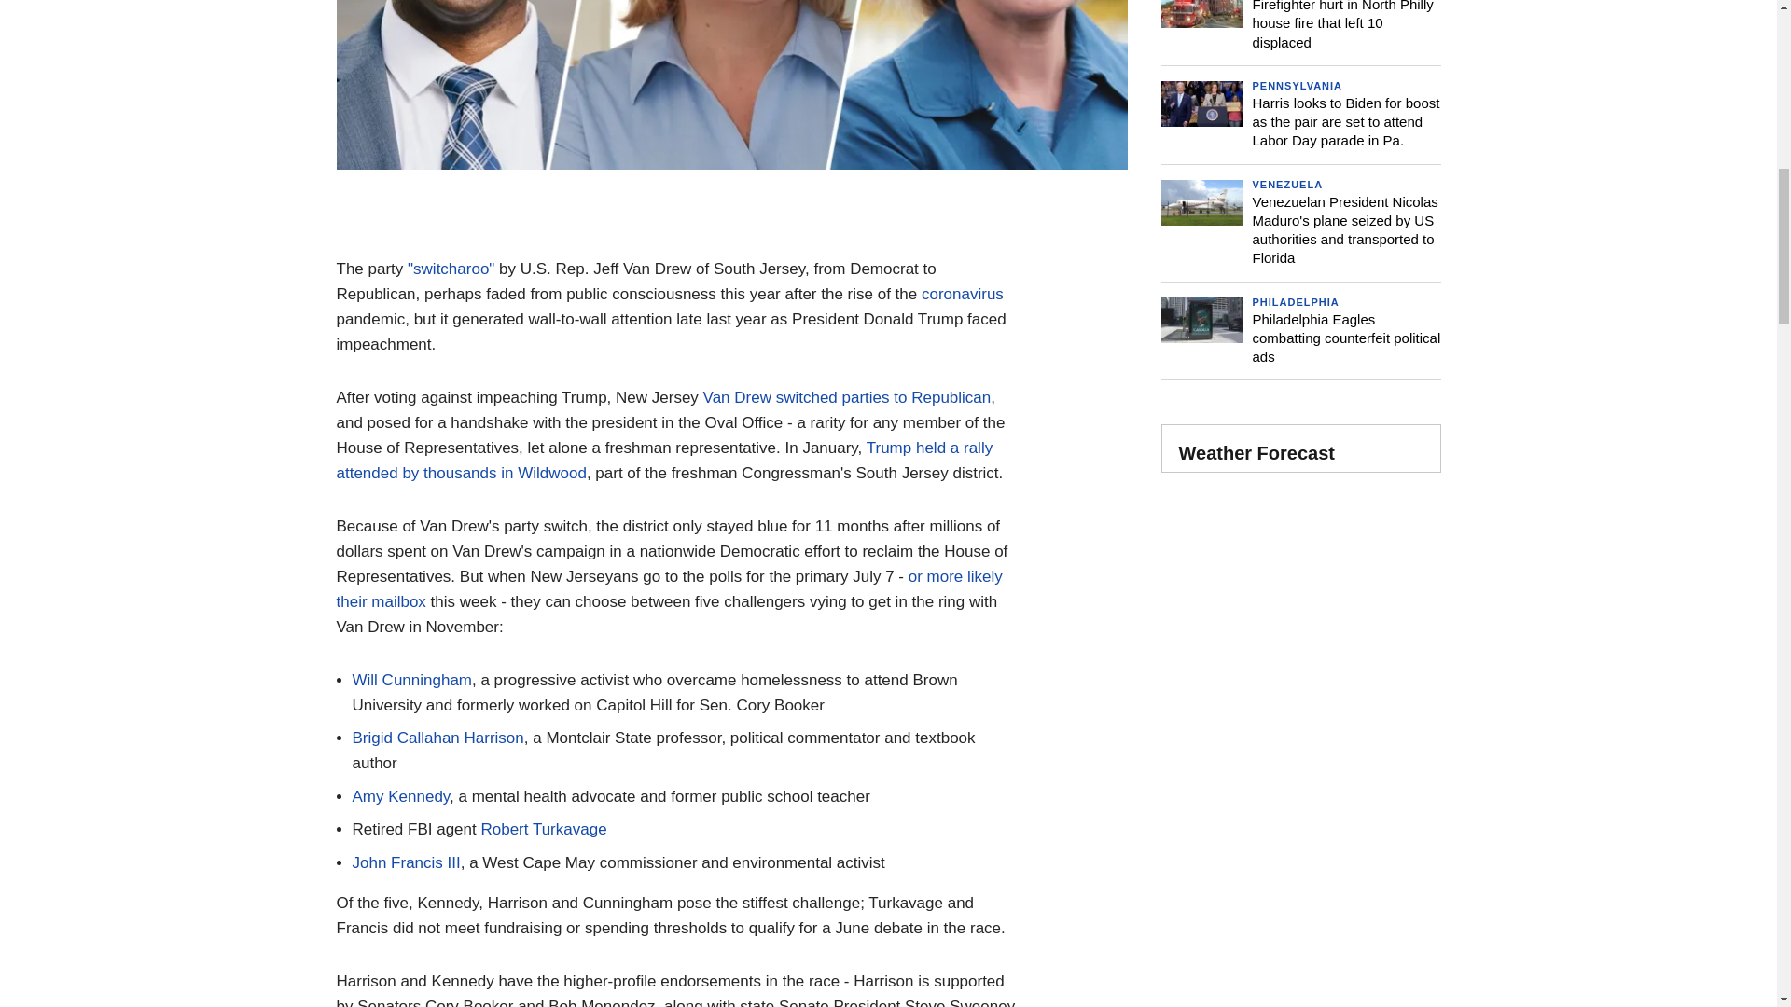 The width and height of the screenshot is (1791, 1007). I want to click on Robert Turkavage, so click(543, 829).